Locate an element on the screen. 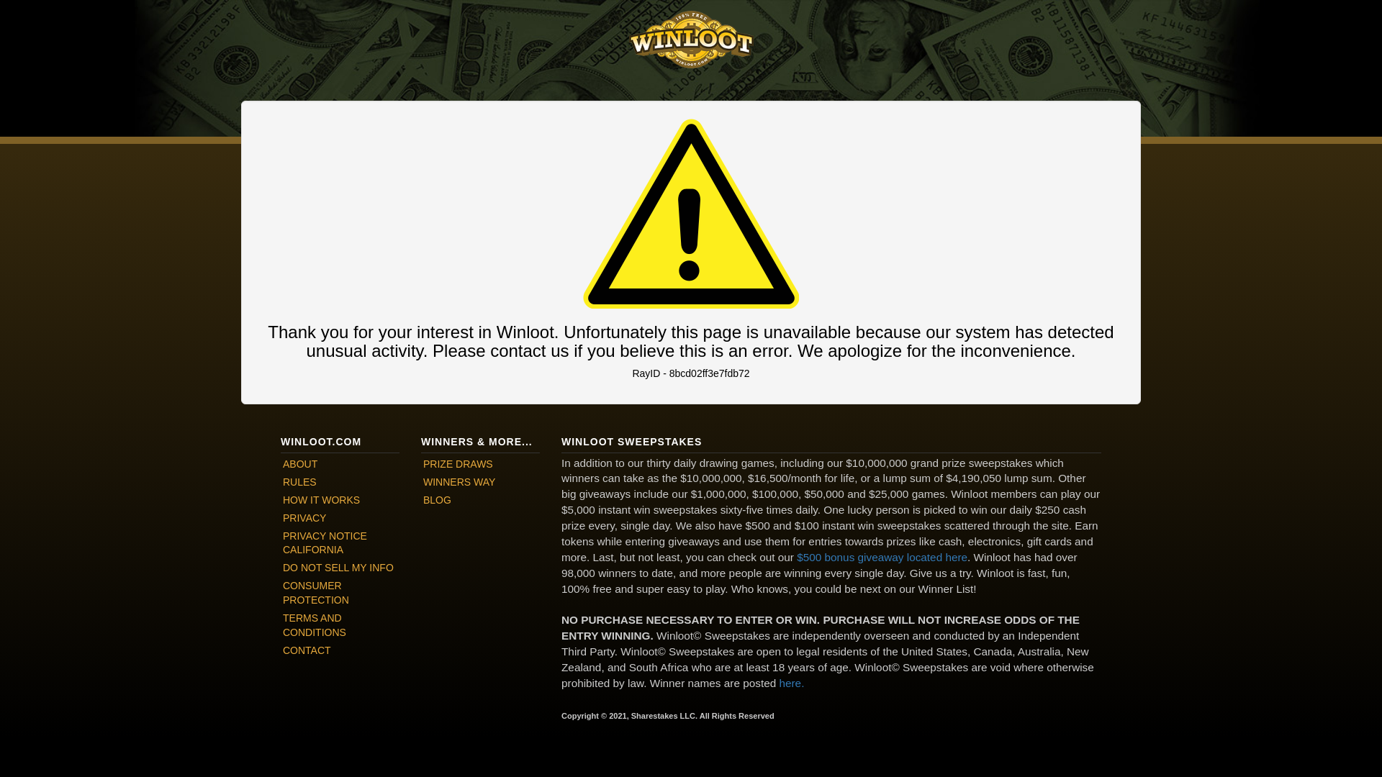 Image resolution: width=1382 pixels, height=777 pixels. Winloot Sweepstakes Privacy Policy is located at coordinates (340, 568).